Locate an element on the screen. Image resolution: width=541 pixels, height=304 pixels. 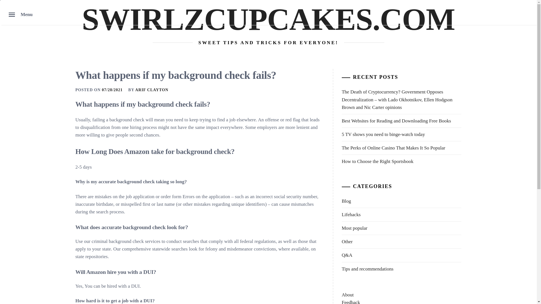
Blog is located at coordinates (347, 201).